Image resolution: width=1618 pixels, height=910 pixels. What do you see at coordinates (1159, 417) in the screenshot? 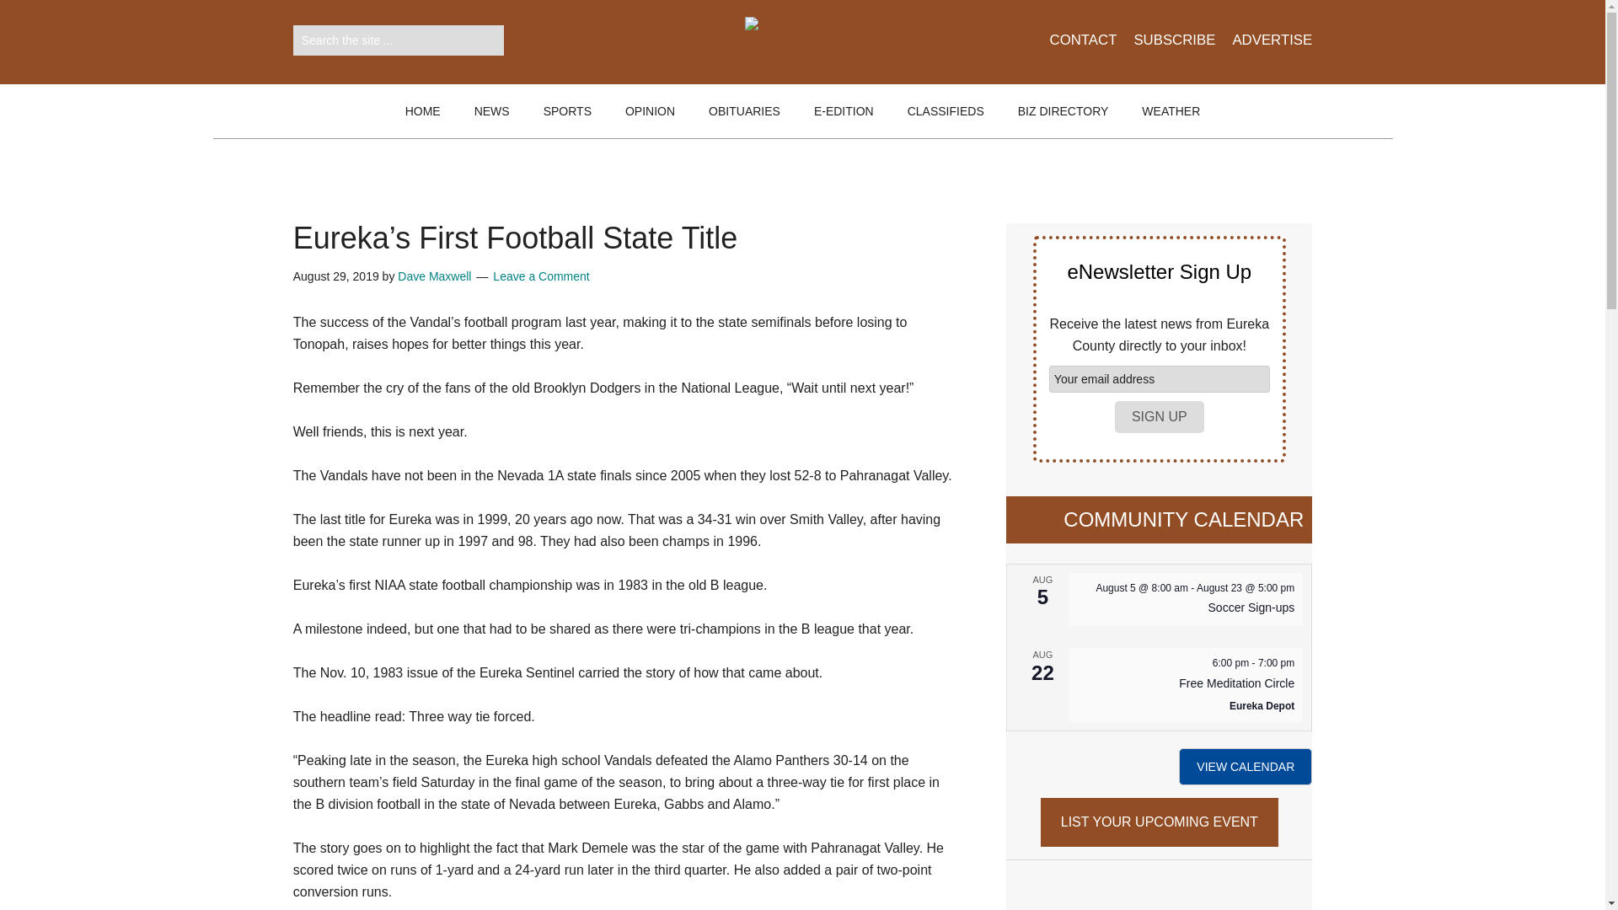
I see `Sign up` at bounding box center [1159, 417].